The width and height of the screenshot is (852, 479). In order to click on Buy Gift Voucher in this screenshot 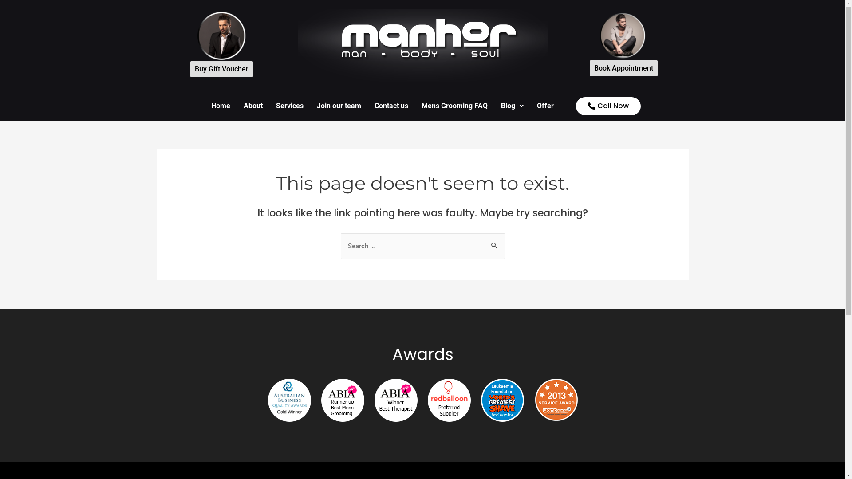, I will do `click(222, 69)`.